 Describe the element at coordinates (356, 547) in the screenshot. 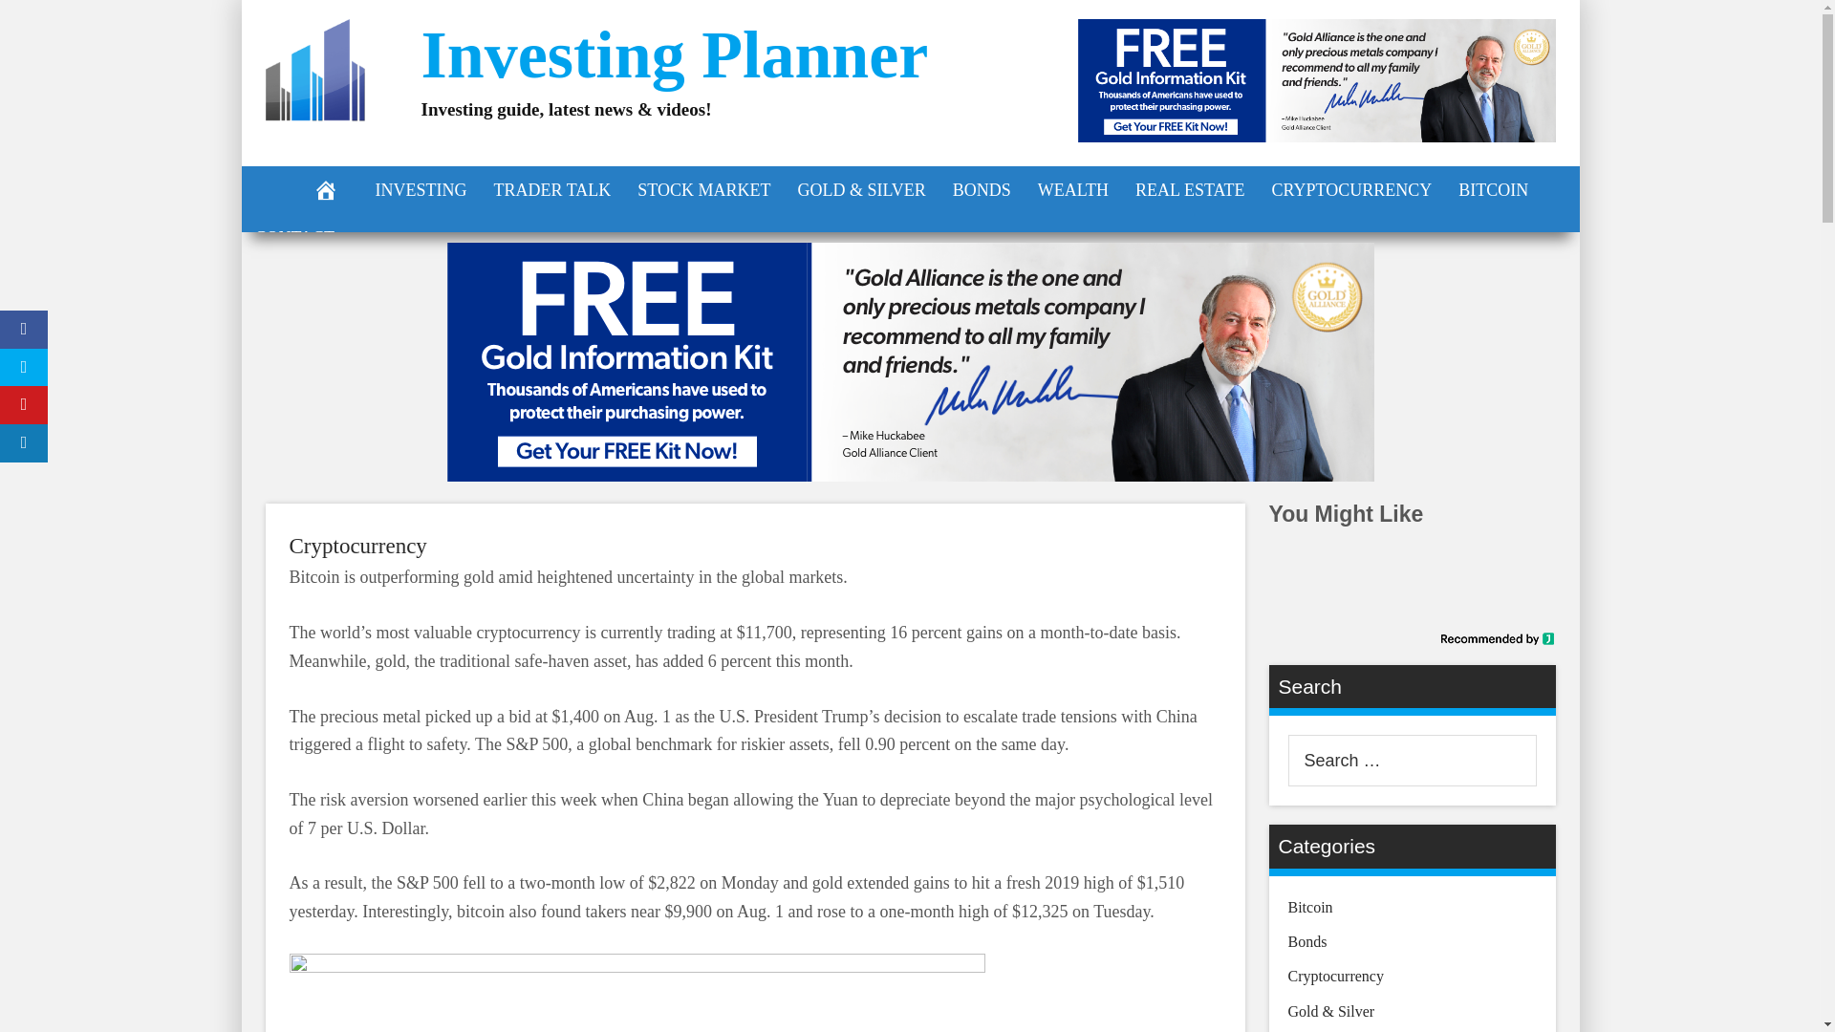

I see `Cryptocurrency` at that location.